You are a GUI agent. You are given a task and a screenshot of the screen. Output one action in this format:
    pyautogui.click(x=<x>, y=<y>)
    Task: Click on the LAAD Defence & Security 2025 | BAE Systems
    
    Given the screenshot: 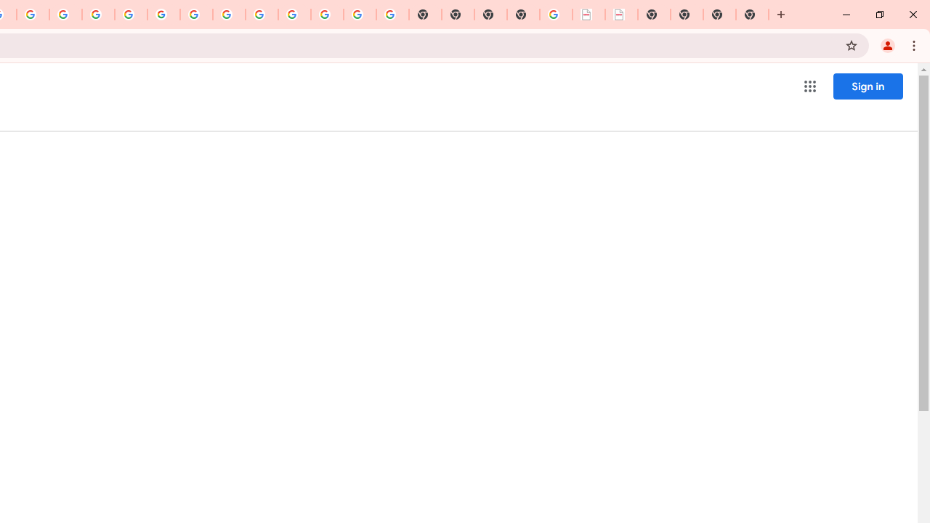 What is the action you would take?
    pyautogui.click(x=589, y=15)
    